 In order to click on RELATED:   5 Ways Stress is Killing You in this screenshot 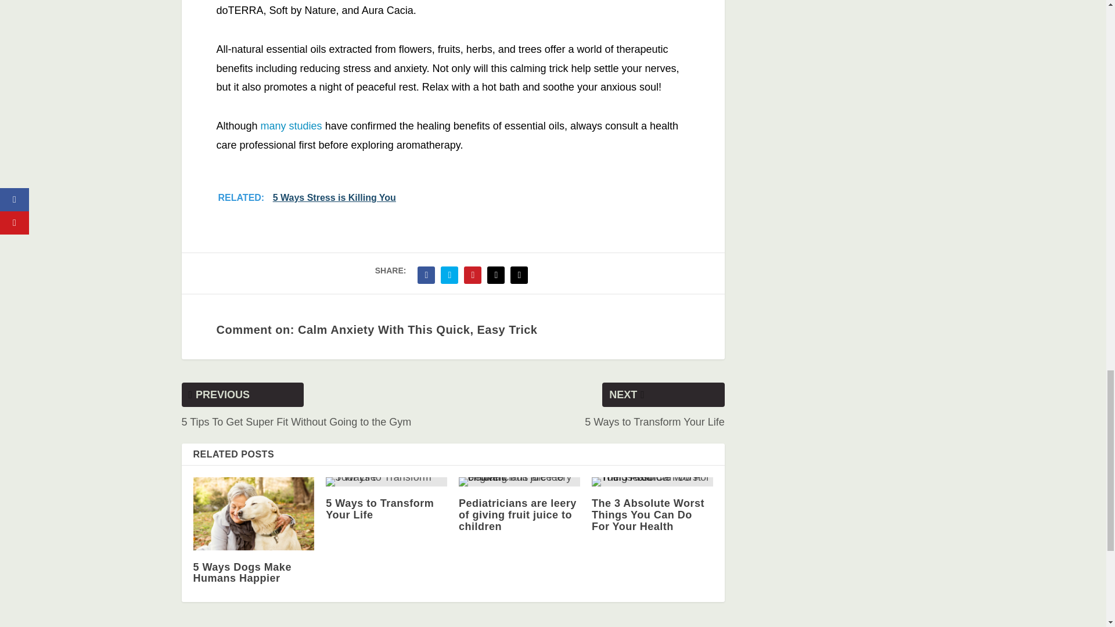, I will do `click(452, 197)`.